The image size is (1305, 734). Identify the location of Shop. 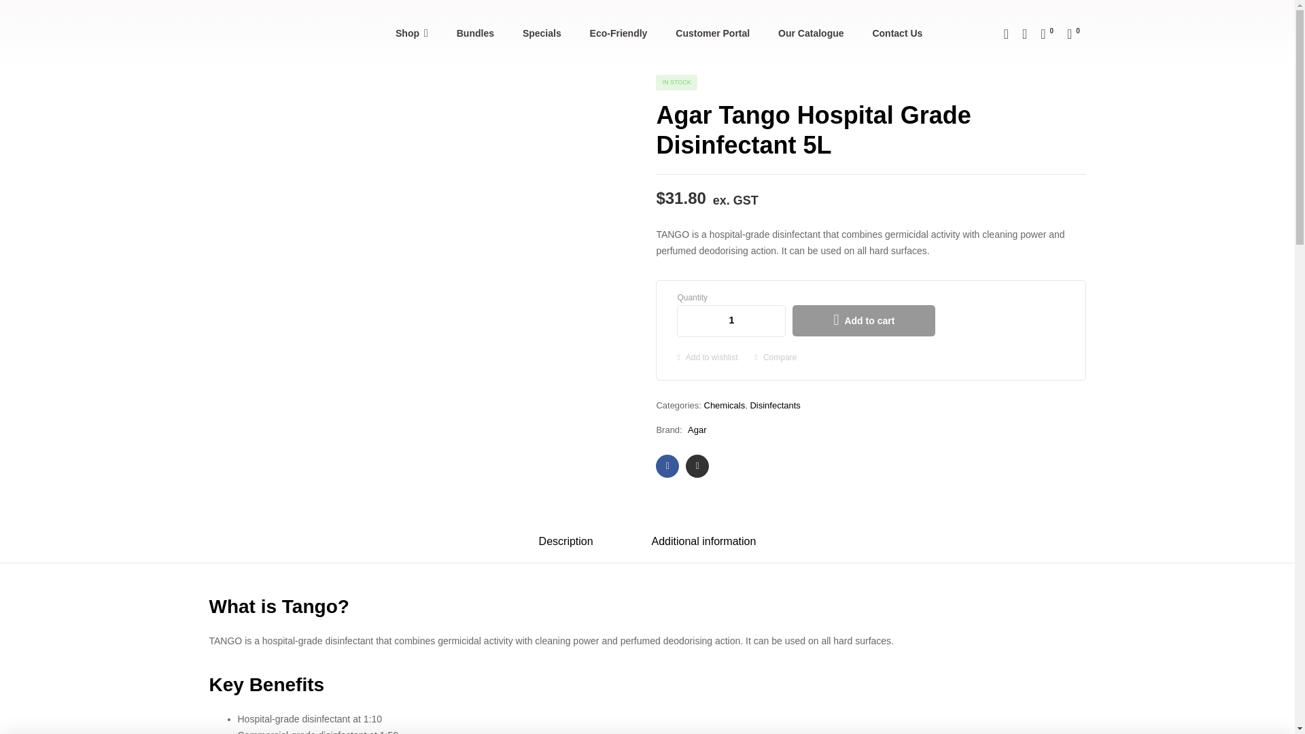
(411, 34).